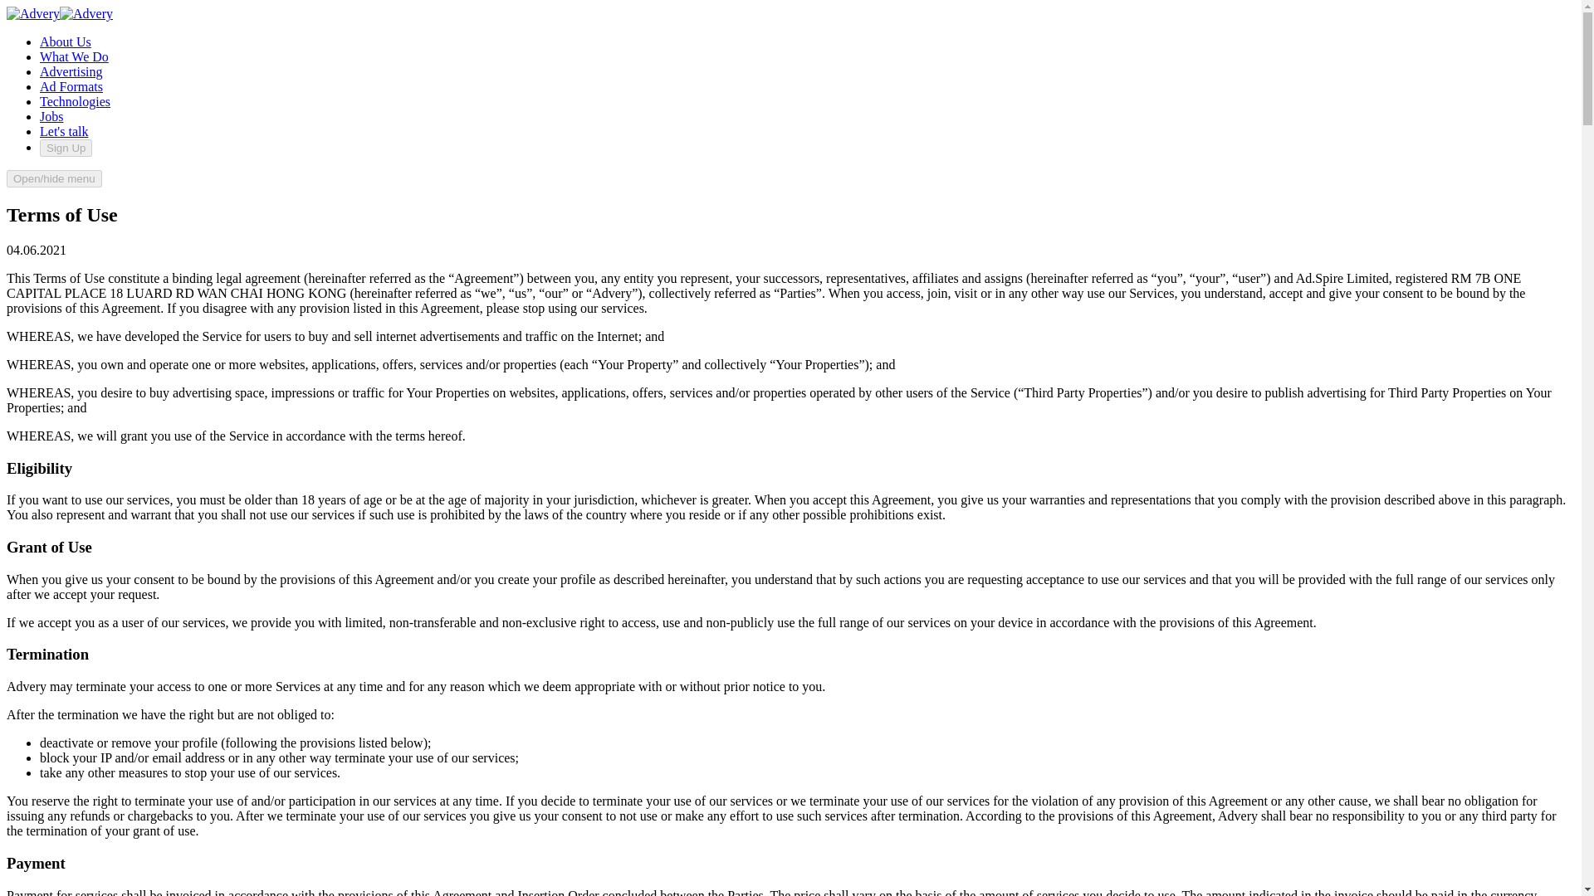 This screenshot has width=1594, height=896. I want to click on Jobs, so click(51, 116).